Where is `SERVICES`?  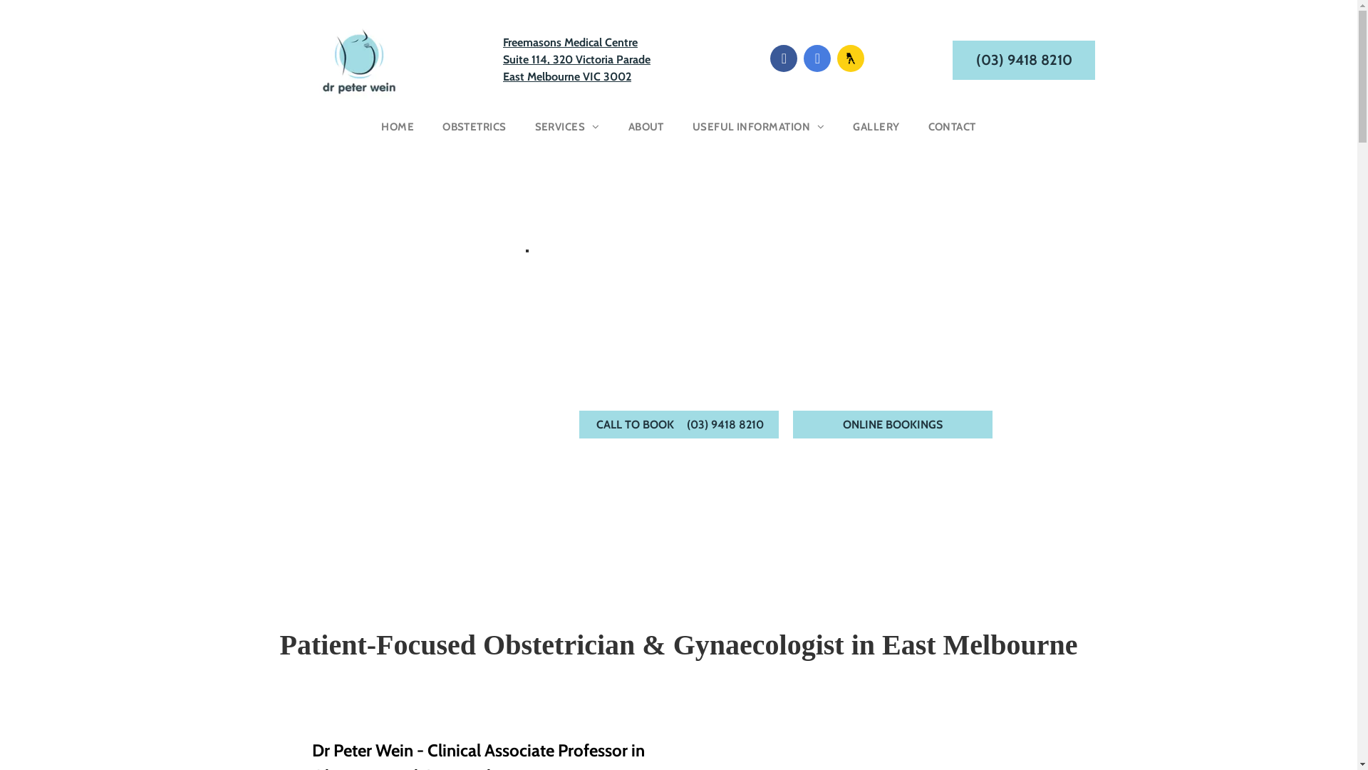
SERVICES is located at coordinates (567, 127).